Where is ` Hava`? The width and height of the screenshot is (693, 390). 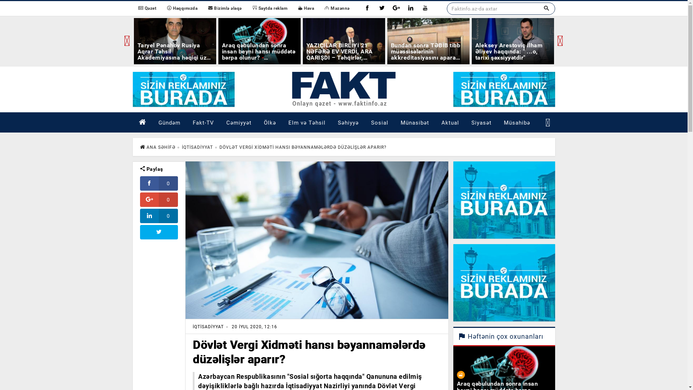  Hava is located at coordinates (306, 9).